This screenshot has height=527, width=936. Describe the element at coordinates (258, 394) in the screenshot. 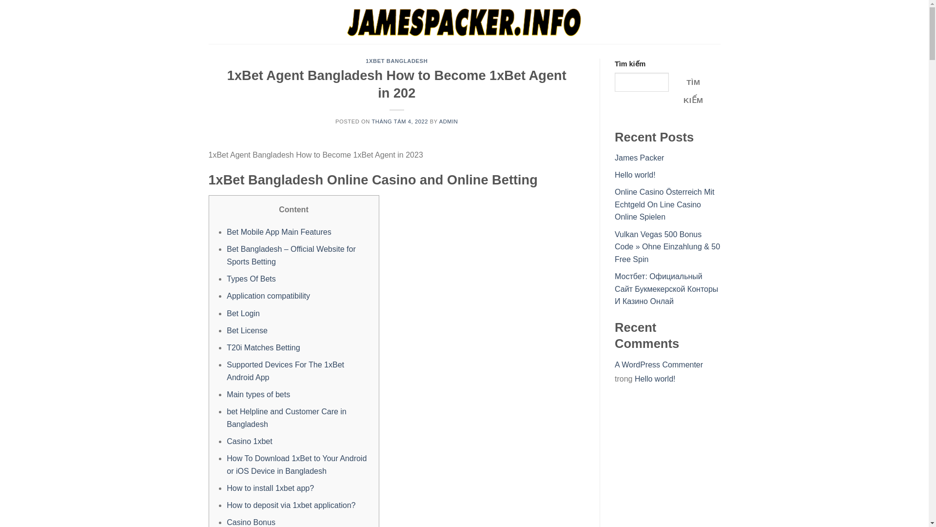

I see `Main types of bets` at that location.